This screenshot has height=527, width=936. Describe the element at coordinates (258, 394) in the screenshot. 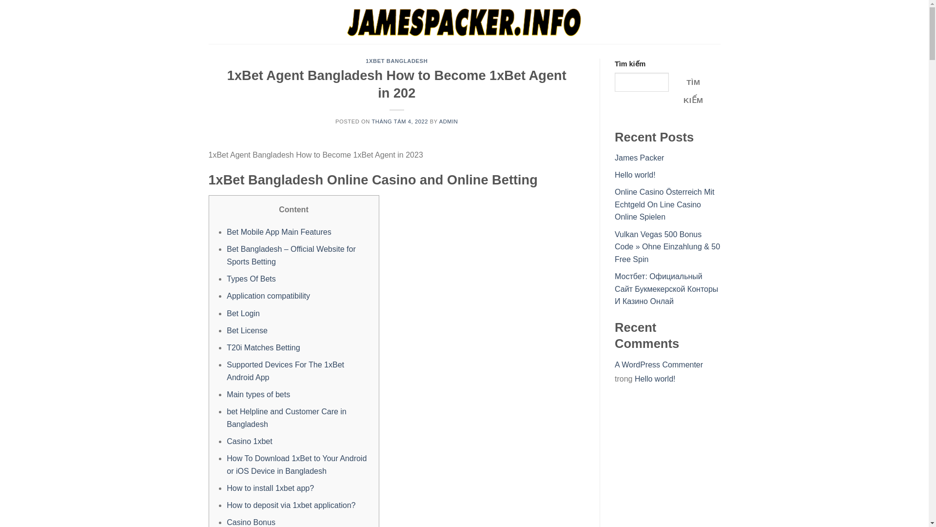

I see `Main types of bets` at that location.